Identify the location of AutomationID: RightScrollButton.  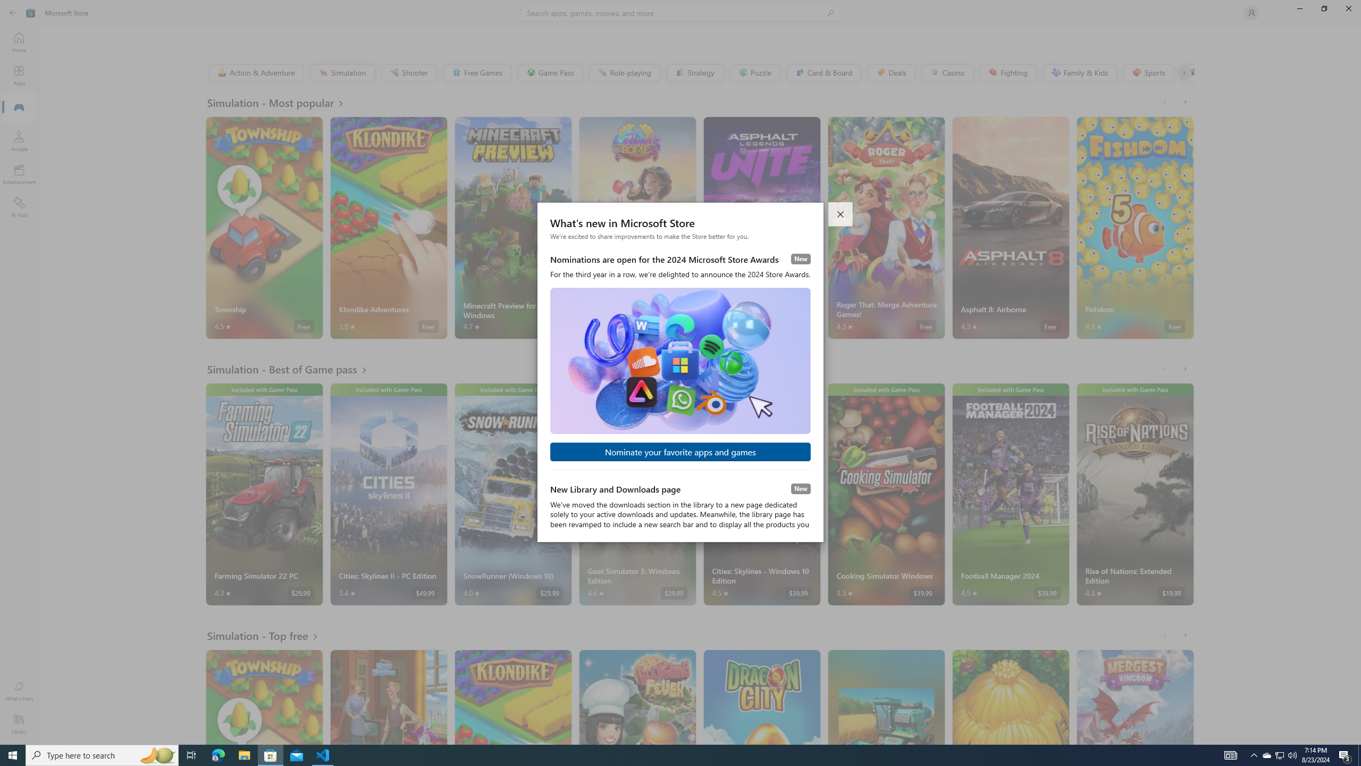
(1187, 635).